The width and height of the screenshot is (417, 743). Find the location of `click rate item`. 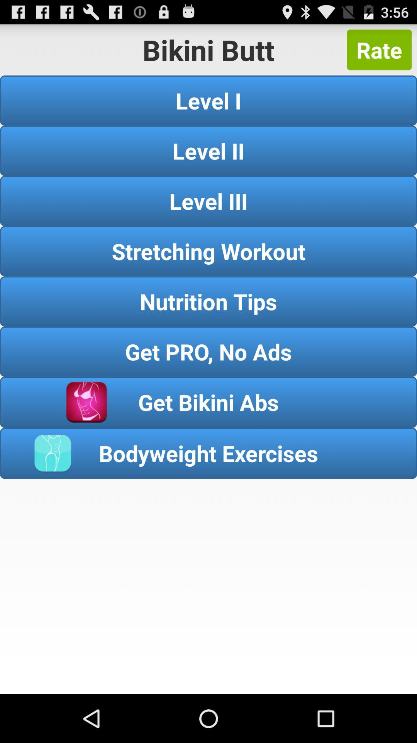

click rate item is located at coordinates (379, 50).